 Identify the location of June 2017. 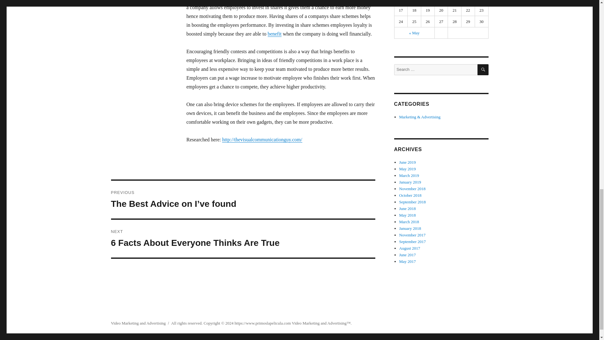
(408, 255).